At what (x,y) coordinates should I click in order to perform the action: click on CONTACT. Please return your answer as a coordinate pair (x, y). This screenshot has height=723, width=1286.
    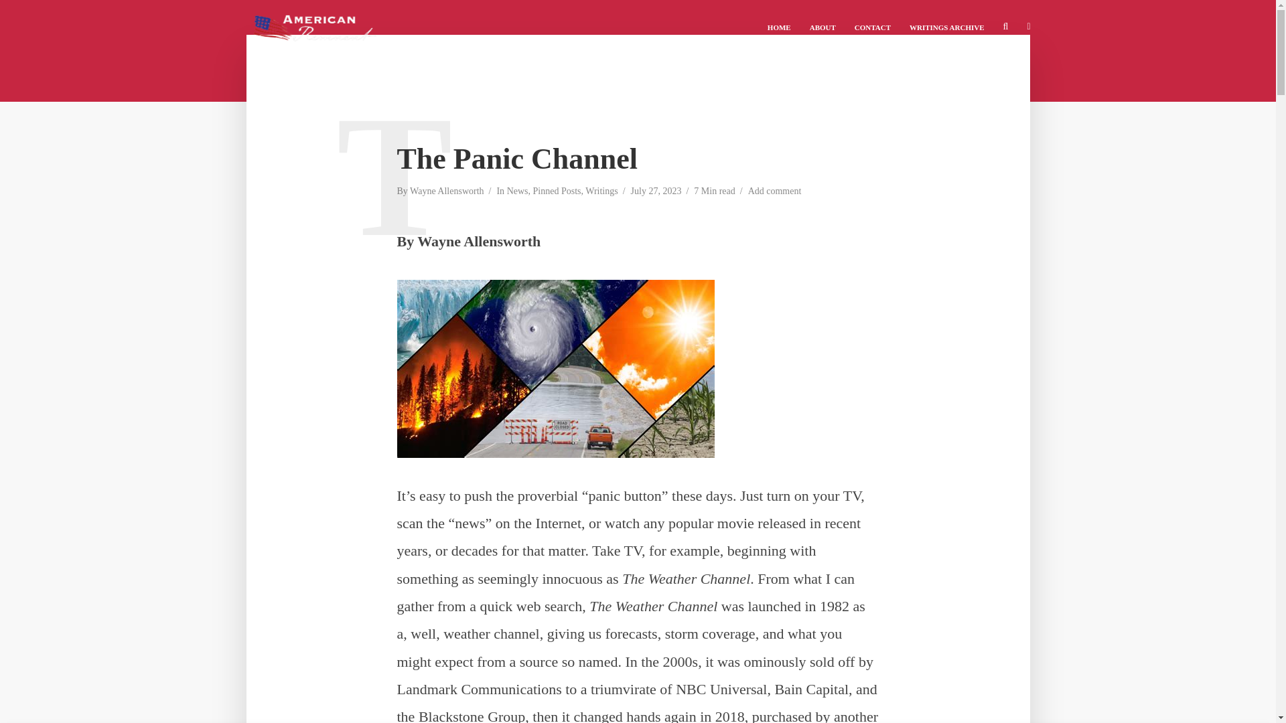
    Looking at the image, I should click on (872, 27).